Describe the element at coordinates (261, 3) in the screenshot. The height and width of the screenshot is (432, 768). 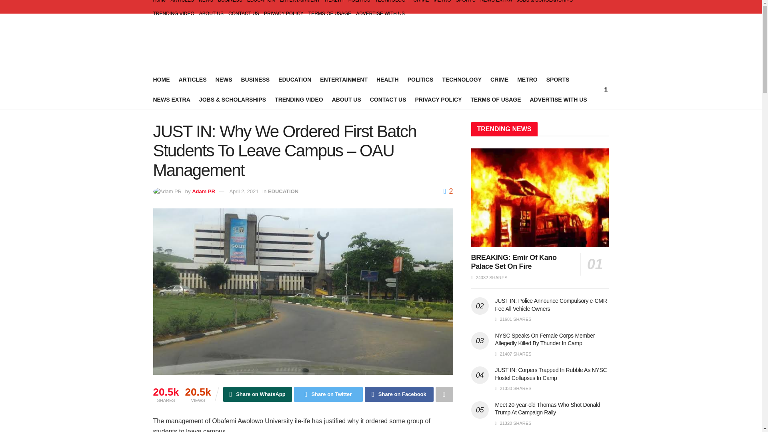
I see `EDUCATION` at that location.